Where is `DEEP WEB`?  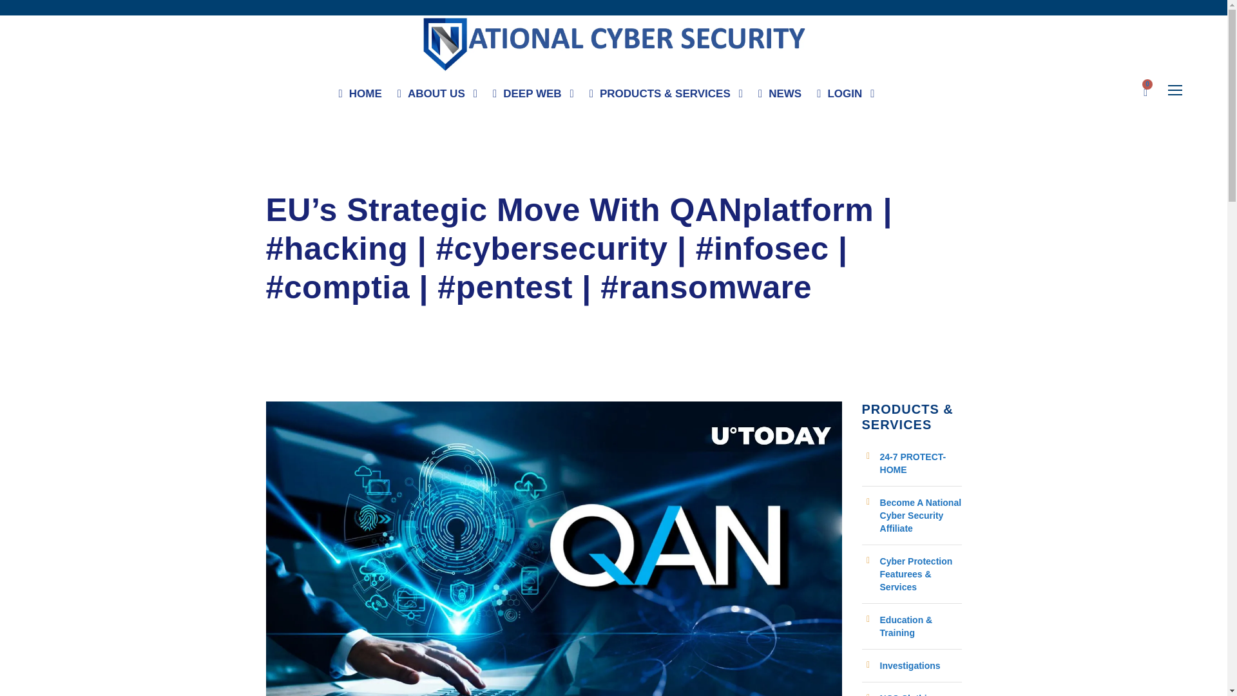
DEEP WEB is located at coordinates (533, 97).